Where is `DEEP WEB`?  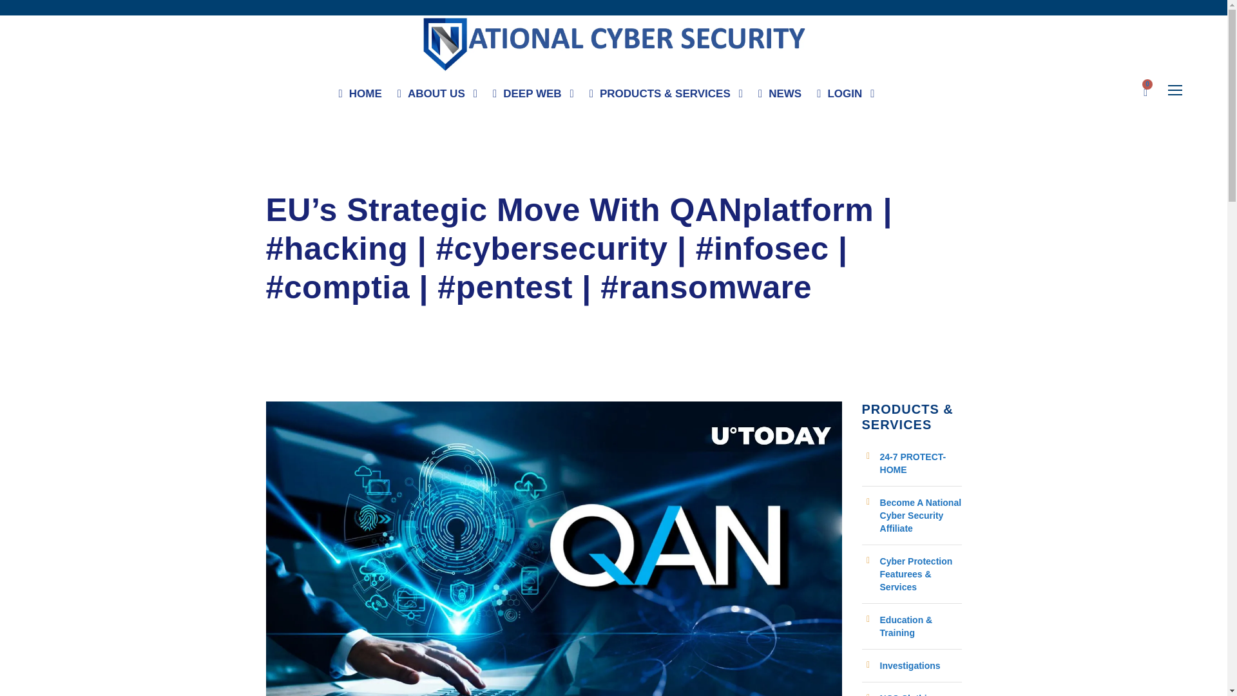
DEEP WEB is located at coordinates (533, 97).